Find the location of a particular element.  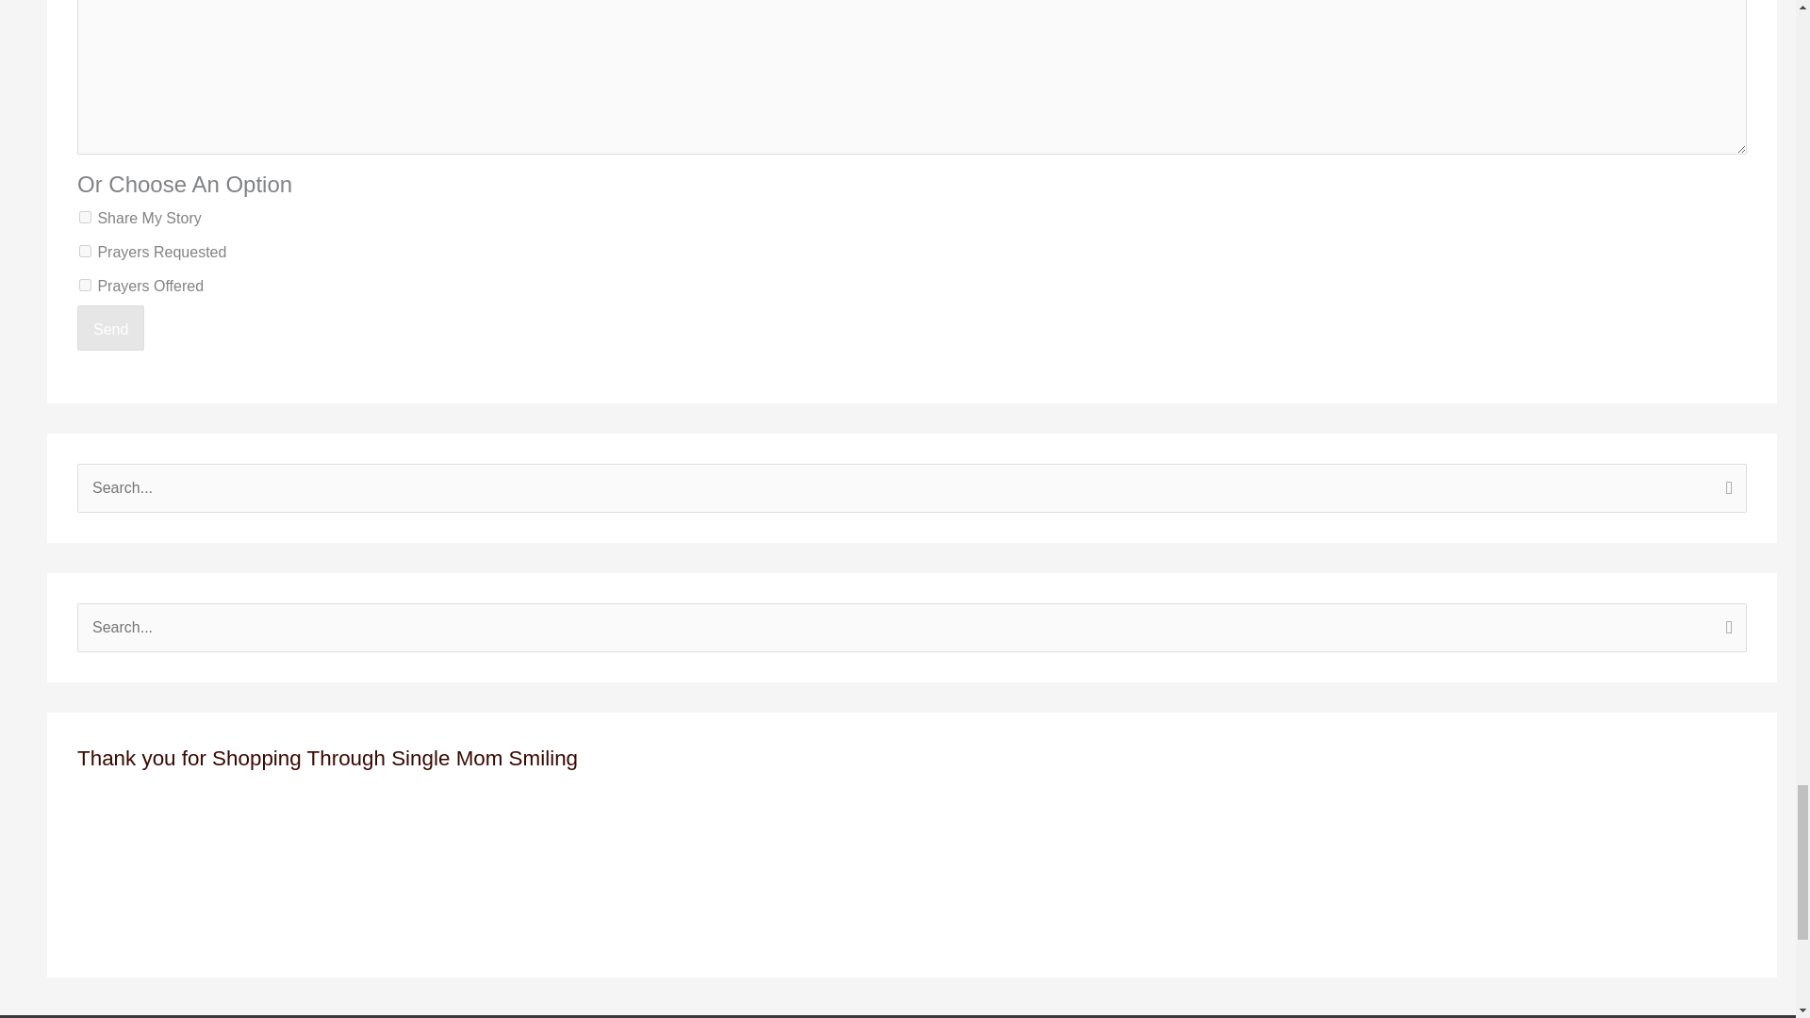

true is located at coordinates (85, 251).